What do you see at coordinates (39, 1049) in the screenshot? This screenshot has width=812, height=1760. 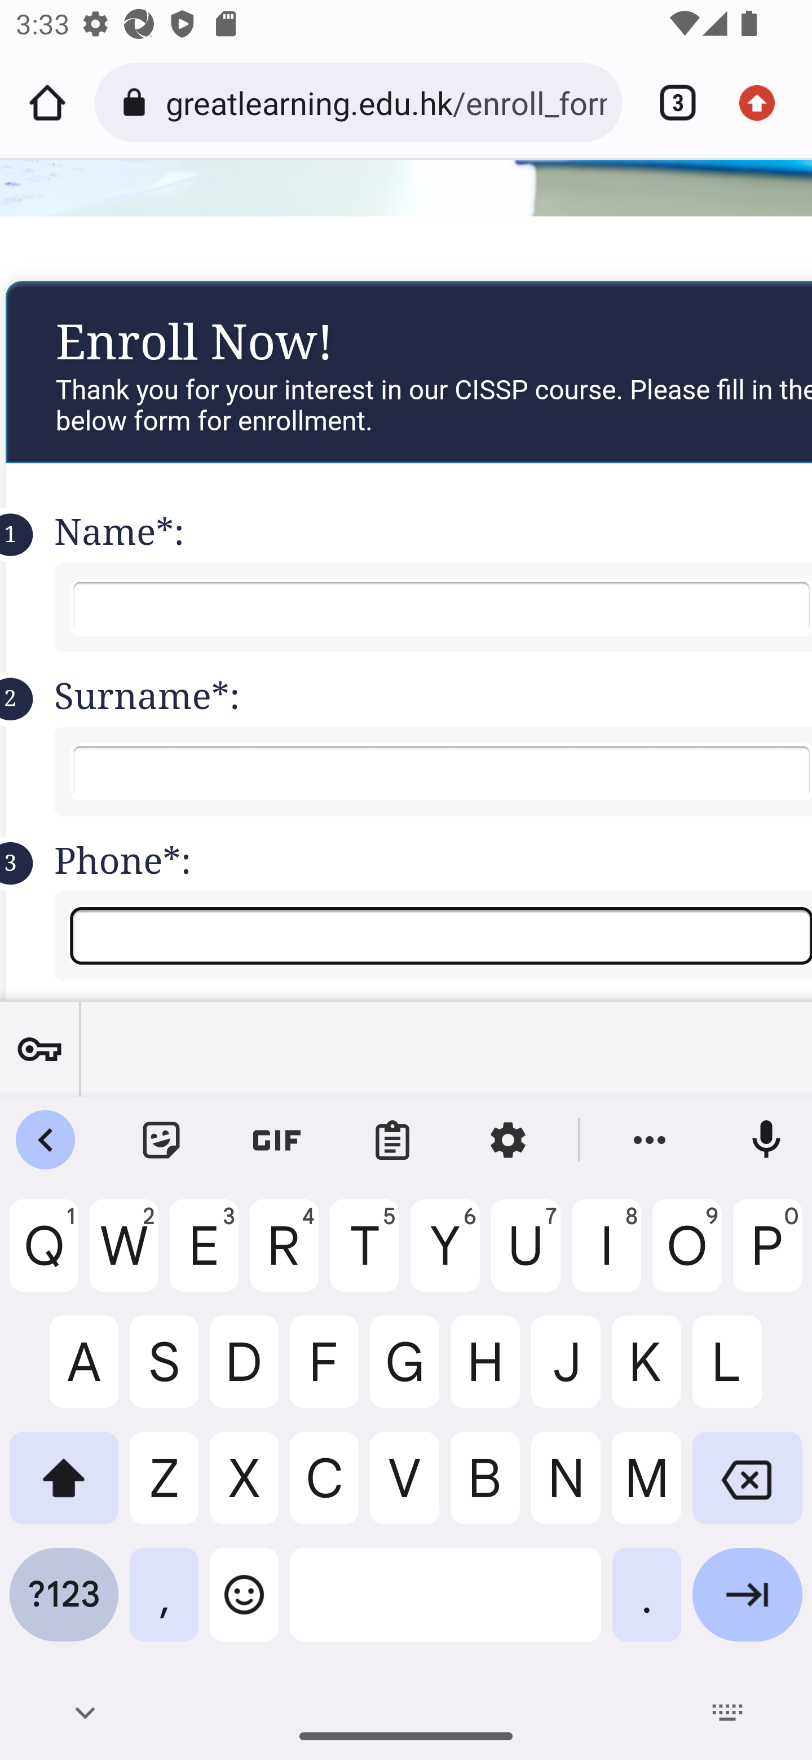 I see `Show passwords` at bounding box center [39, 1049].